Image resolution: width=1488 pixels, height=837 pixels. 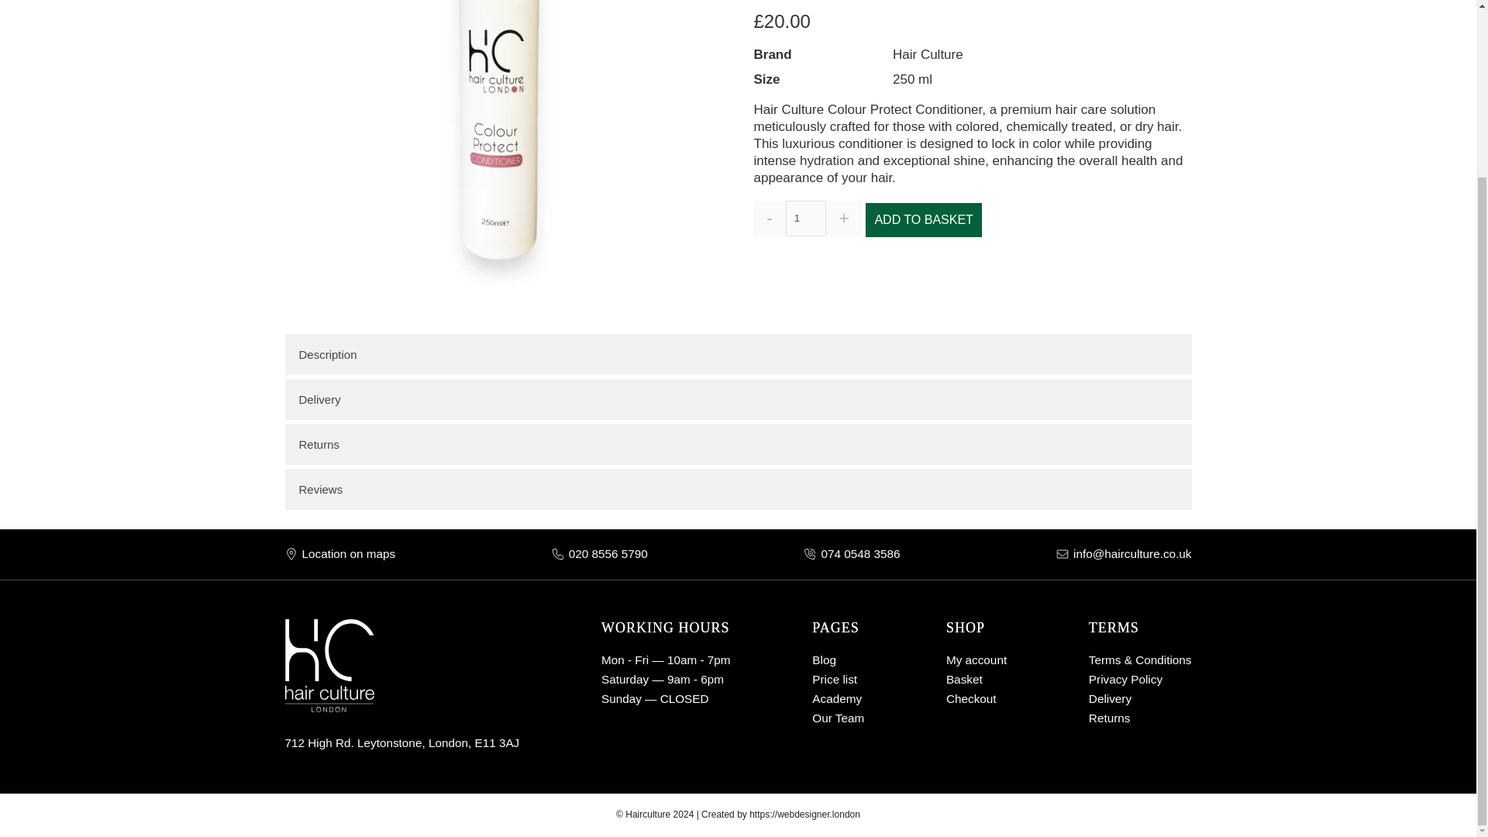 What do you see at coordinates (1110, 718) in the screenshot?
I see `Returns` at bounding box center [1110, 718].